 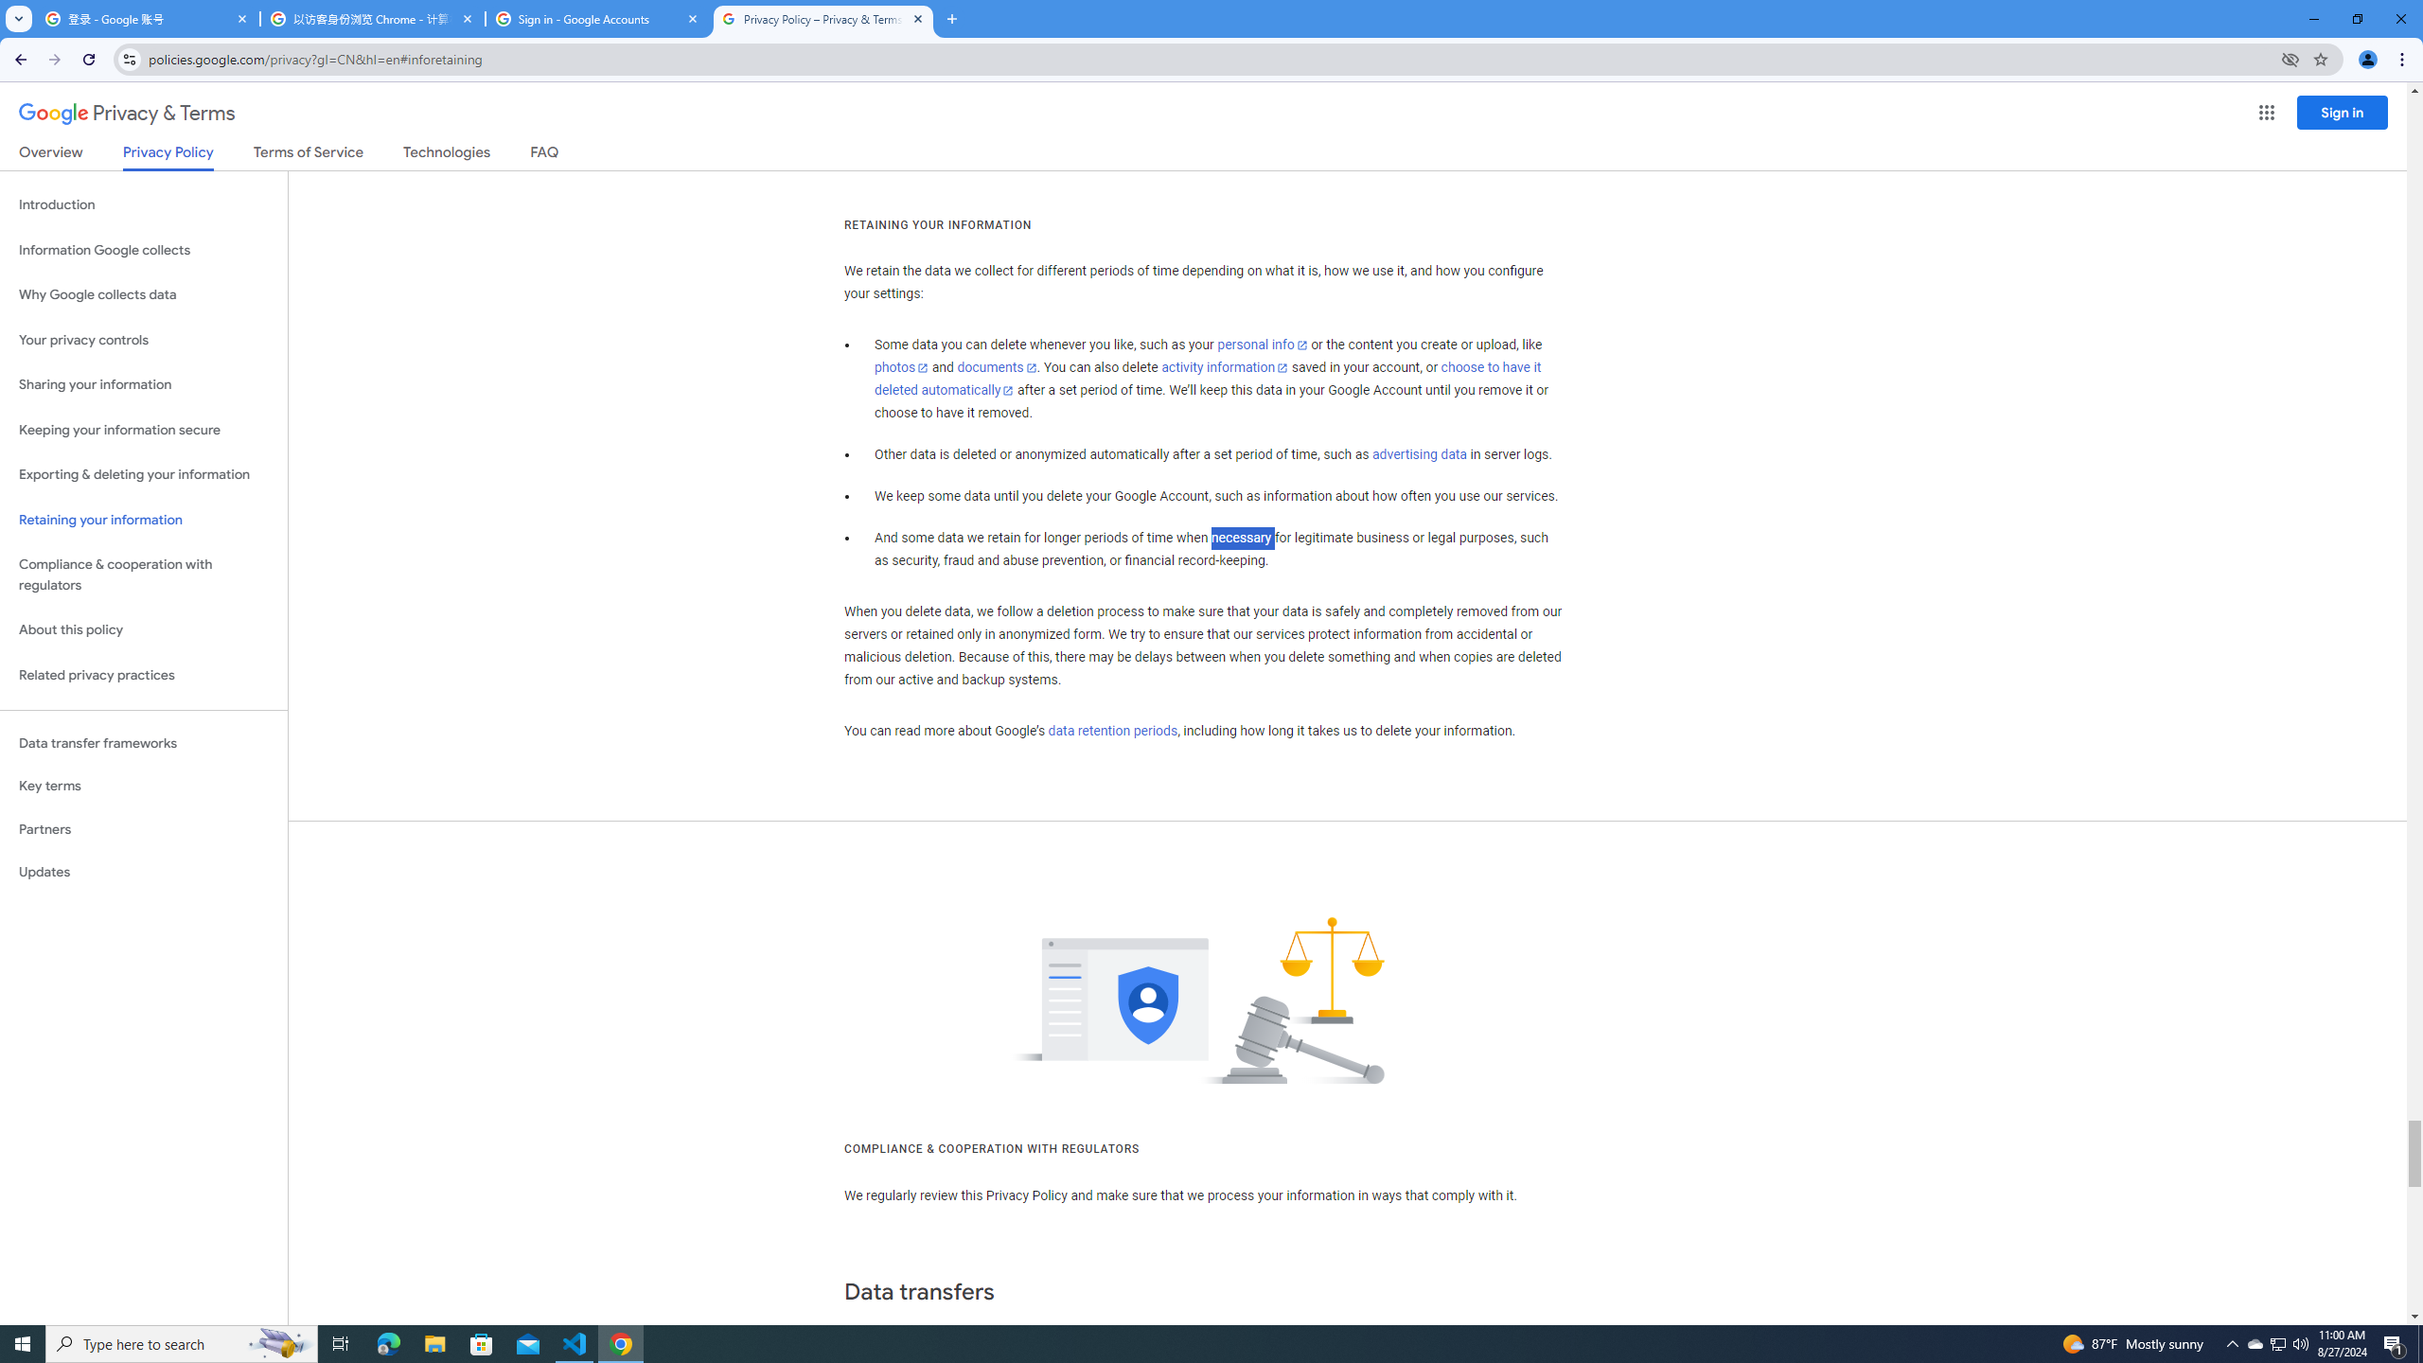 What do you see at coordinates (144, 575) in the screenshot?
I see `Compliance & cooperation with regulators` at bounding box center [144, 575].